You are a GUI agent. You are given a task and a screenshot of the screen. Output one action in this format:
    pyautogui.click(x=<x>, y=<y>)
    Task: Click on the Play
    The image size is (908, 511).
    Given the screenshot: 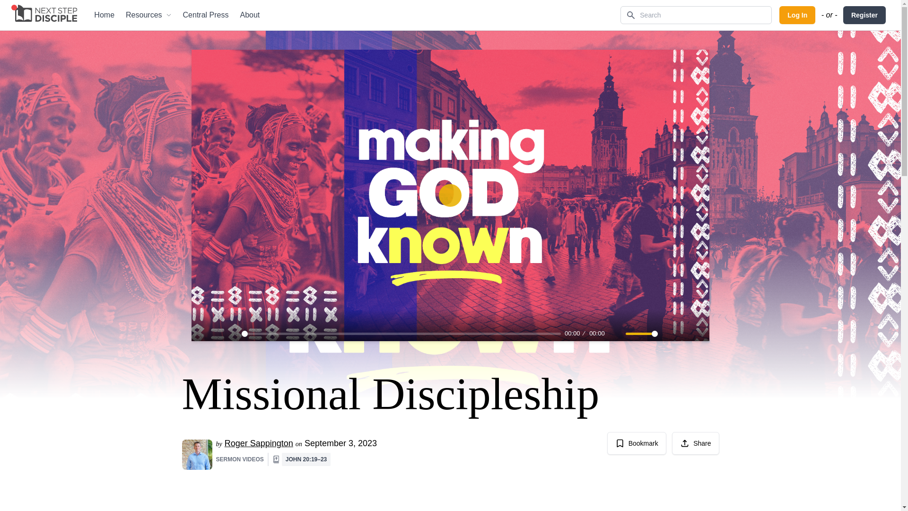 What is the action you would take?
    pyautogui.click(x=450, y=195)
    